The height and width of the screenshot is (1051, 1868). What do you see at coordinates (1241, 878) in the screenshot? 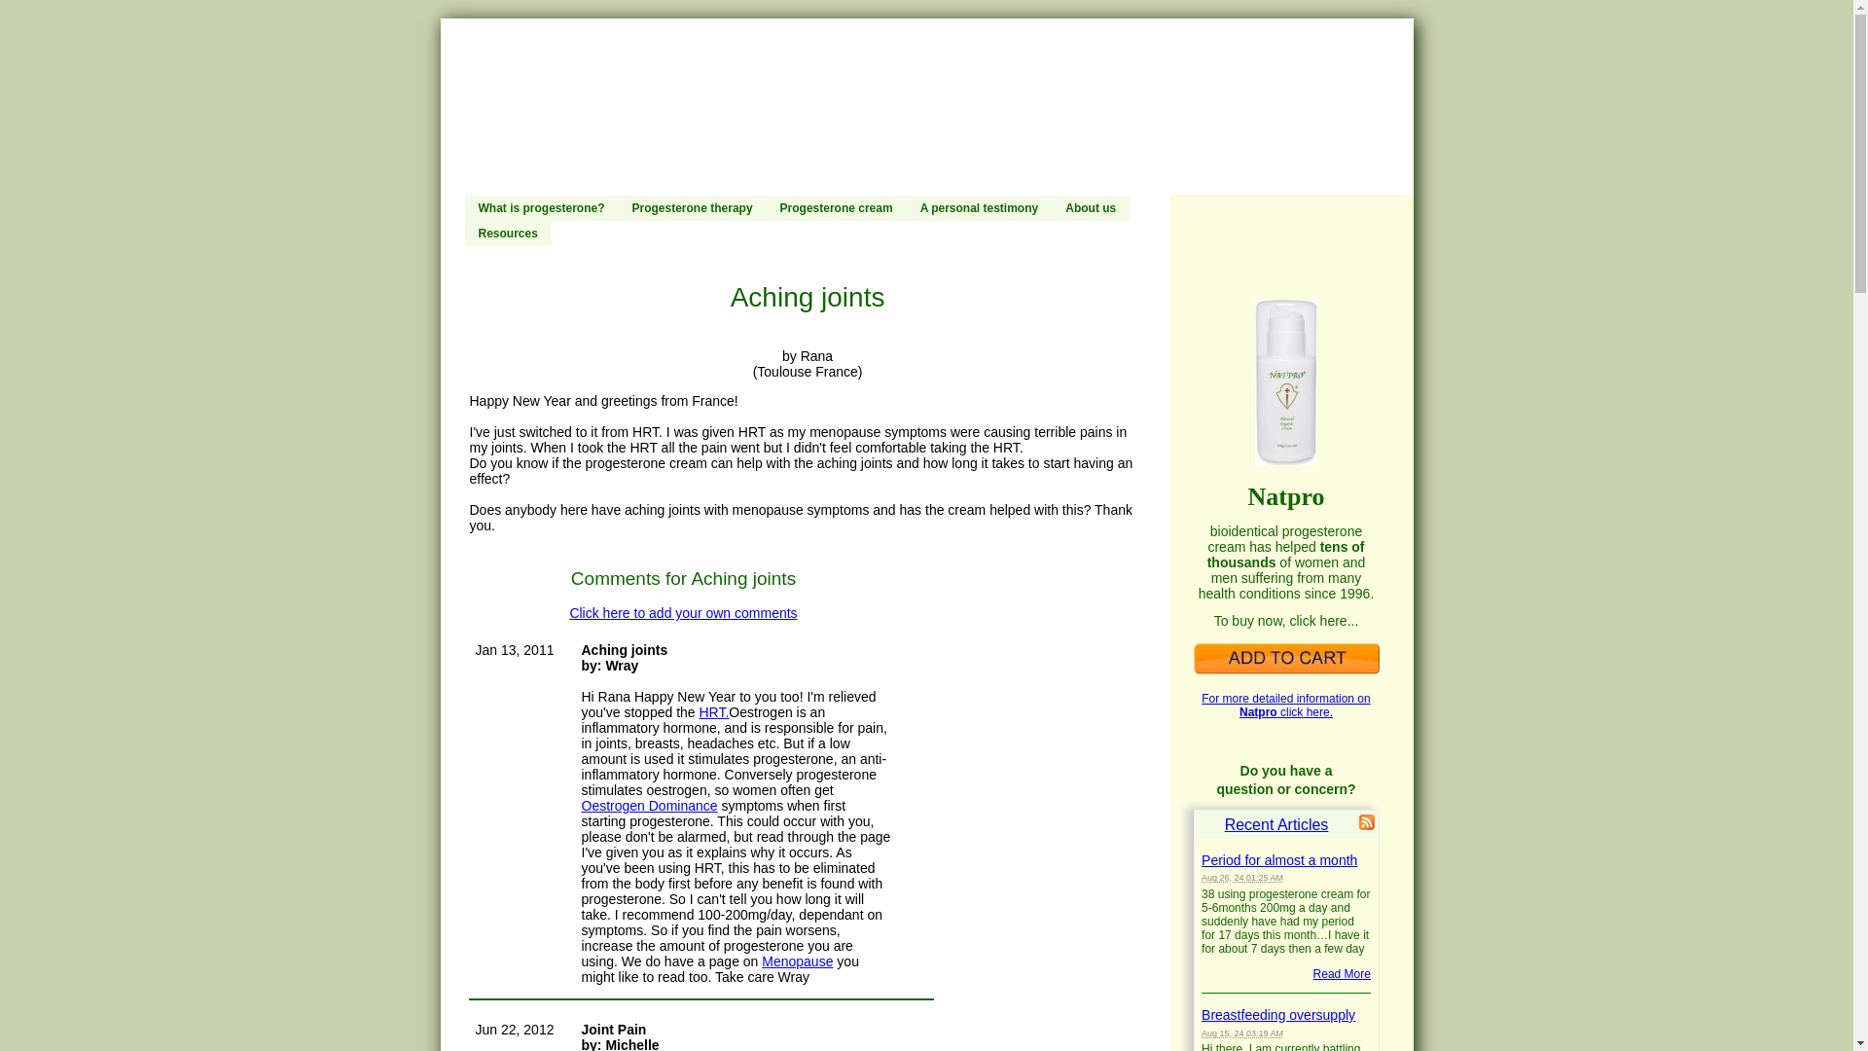
I see `2024-08-26T01:25:22-0400` at bounding box center [1241, 878].